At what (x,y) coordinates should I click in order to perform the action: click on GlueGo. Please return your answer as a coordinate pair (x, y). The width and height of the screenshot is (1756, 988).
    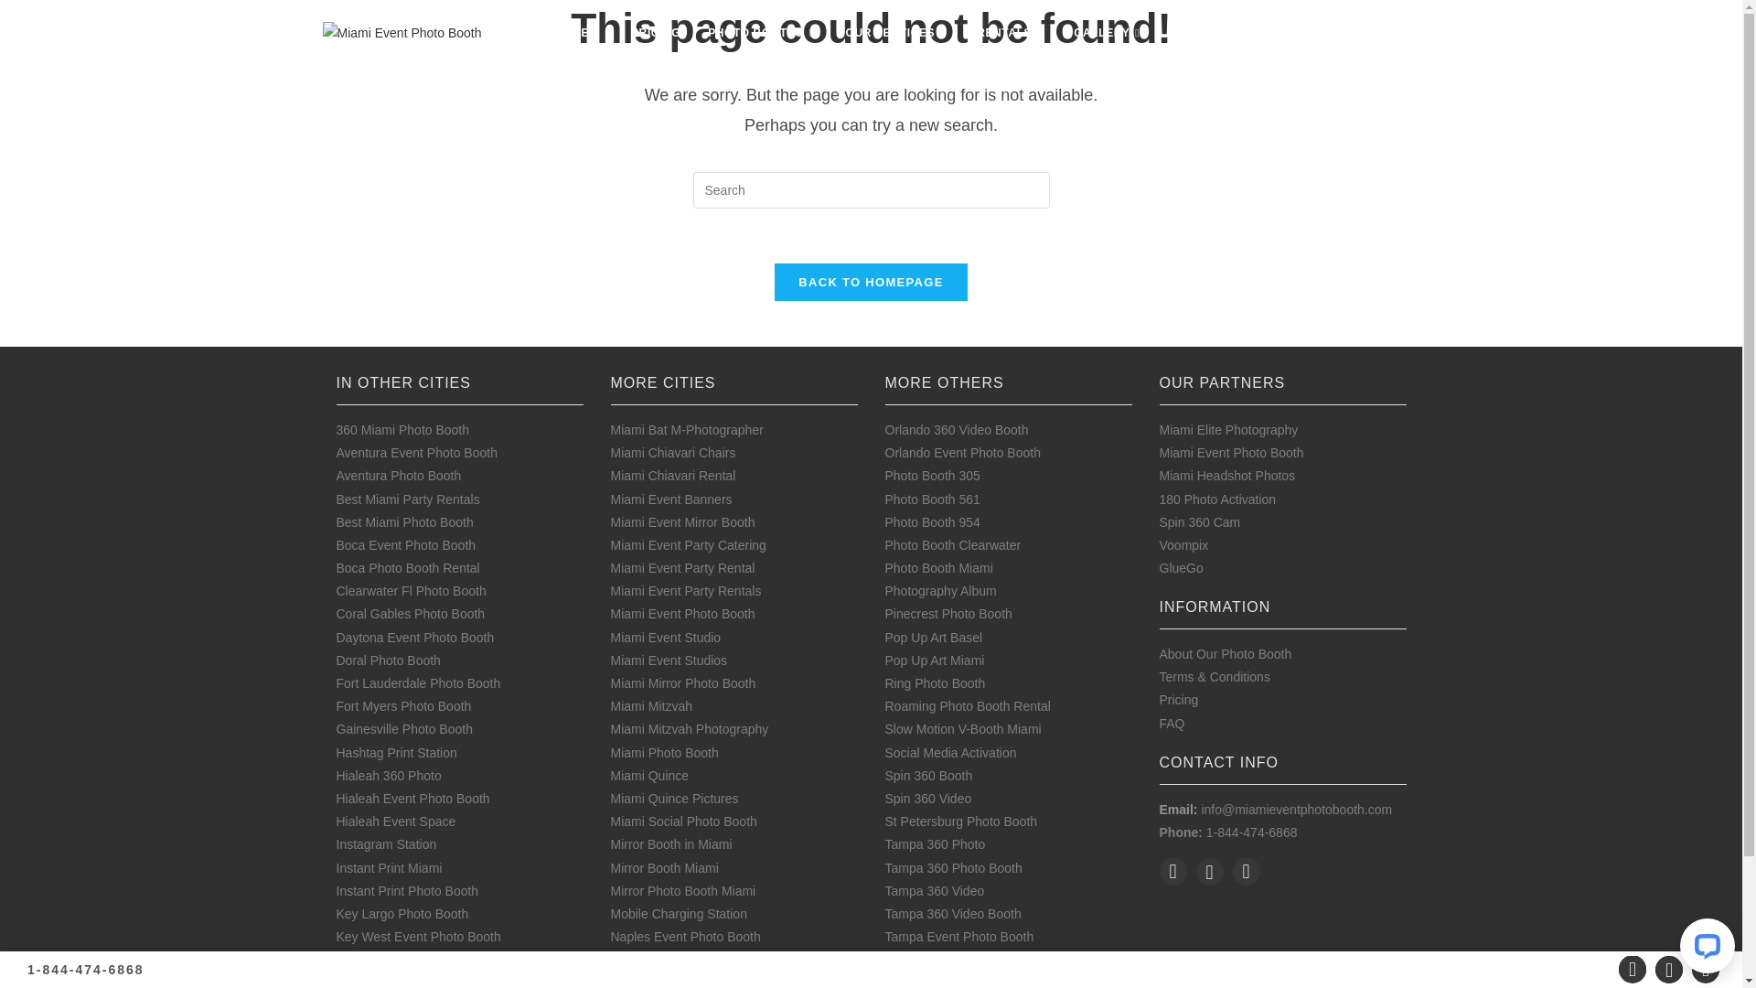
    Looking at the image, I should click on (1182, 567).